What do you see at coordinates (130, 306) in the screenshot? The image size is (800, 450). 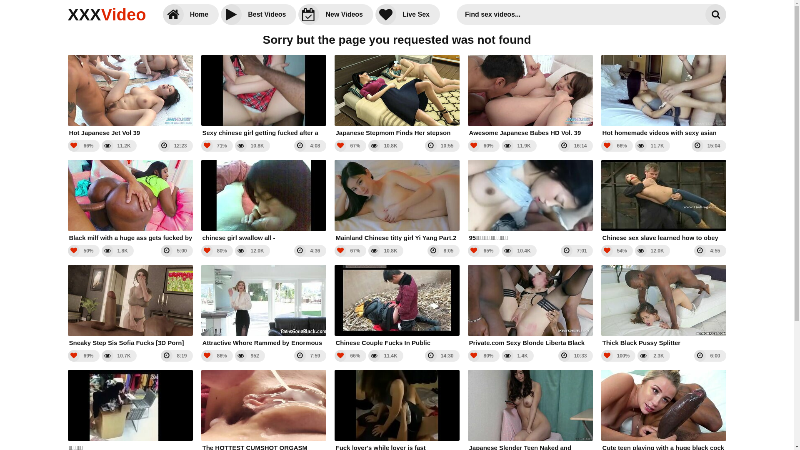 I see `Sneaky Step Sis Sofia Fucks [3D Porn]` at bounding box center [130, 306].